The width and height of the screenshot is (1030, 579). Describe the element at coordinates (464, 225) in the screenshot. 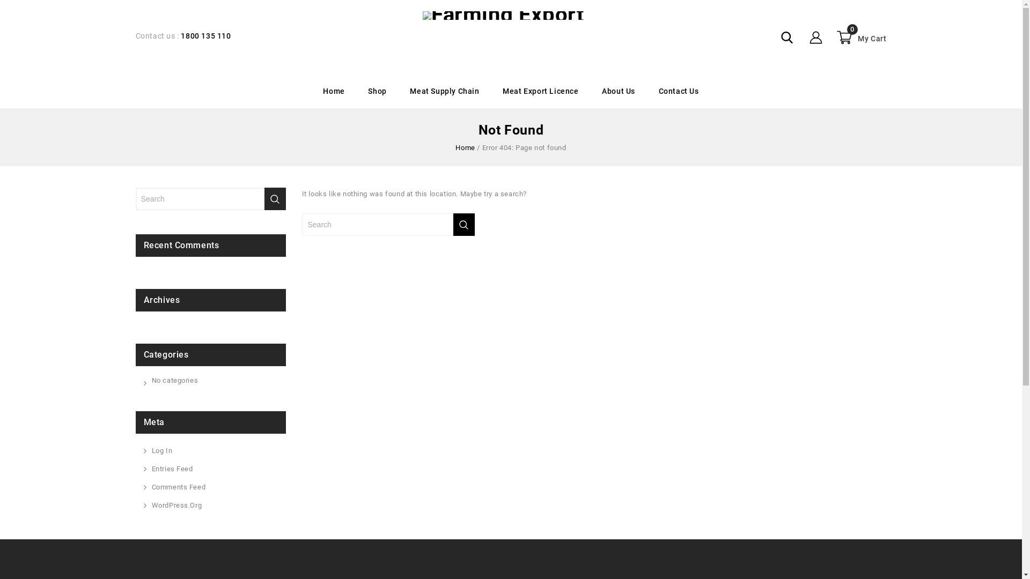

I see `Go` at that location.